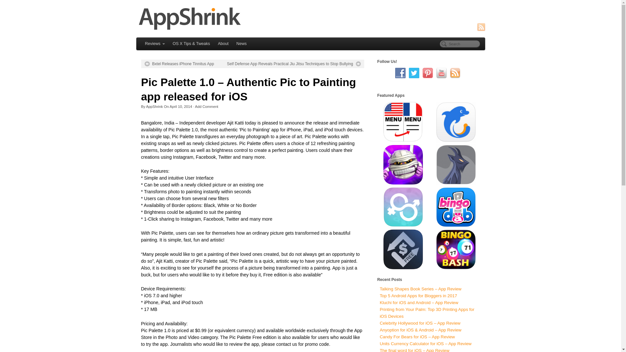 Image resolution: width=626 pixels, height=352 pixels. Describe the element at coordinates (154, 106) in the screenshot. I see `Posts by AppShrink` at that location.